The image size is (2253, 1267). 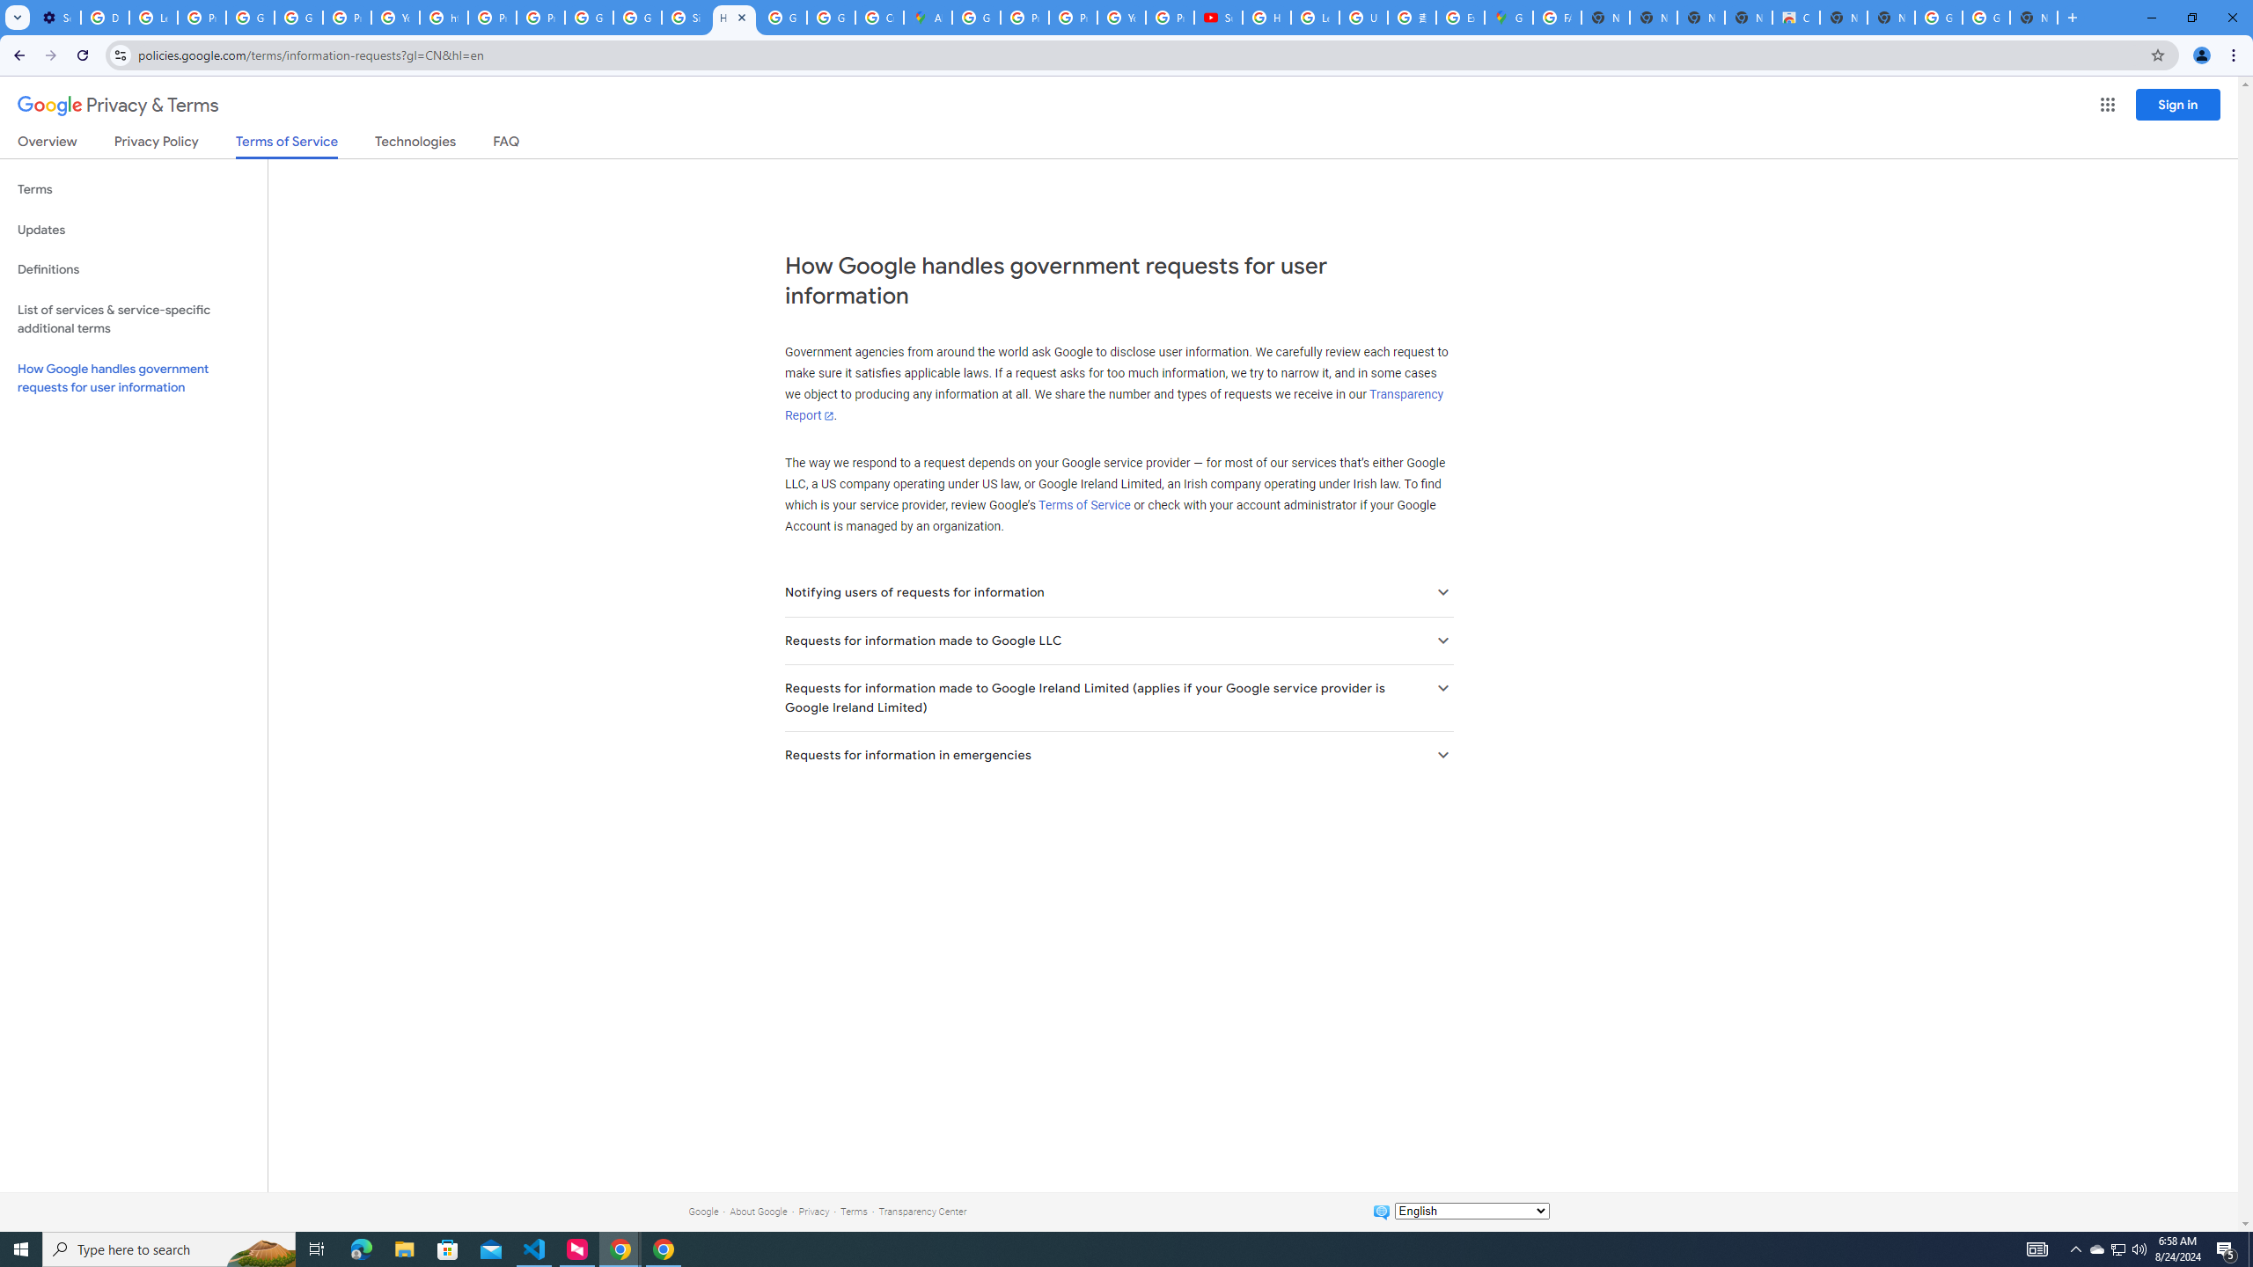 What do you see at coordinates (1118, 641) in the screenshot?
I see `Requests for information made to Google LLC` at bounding box center [1118, 641].